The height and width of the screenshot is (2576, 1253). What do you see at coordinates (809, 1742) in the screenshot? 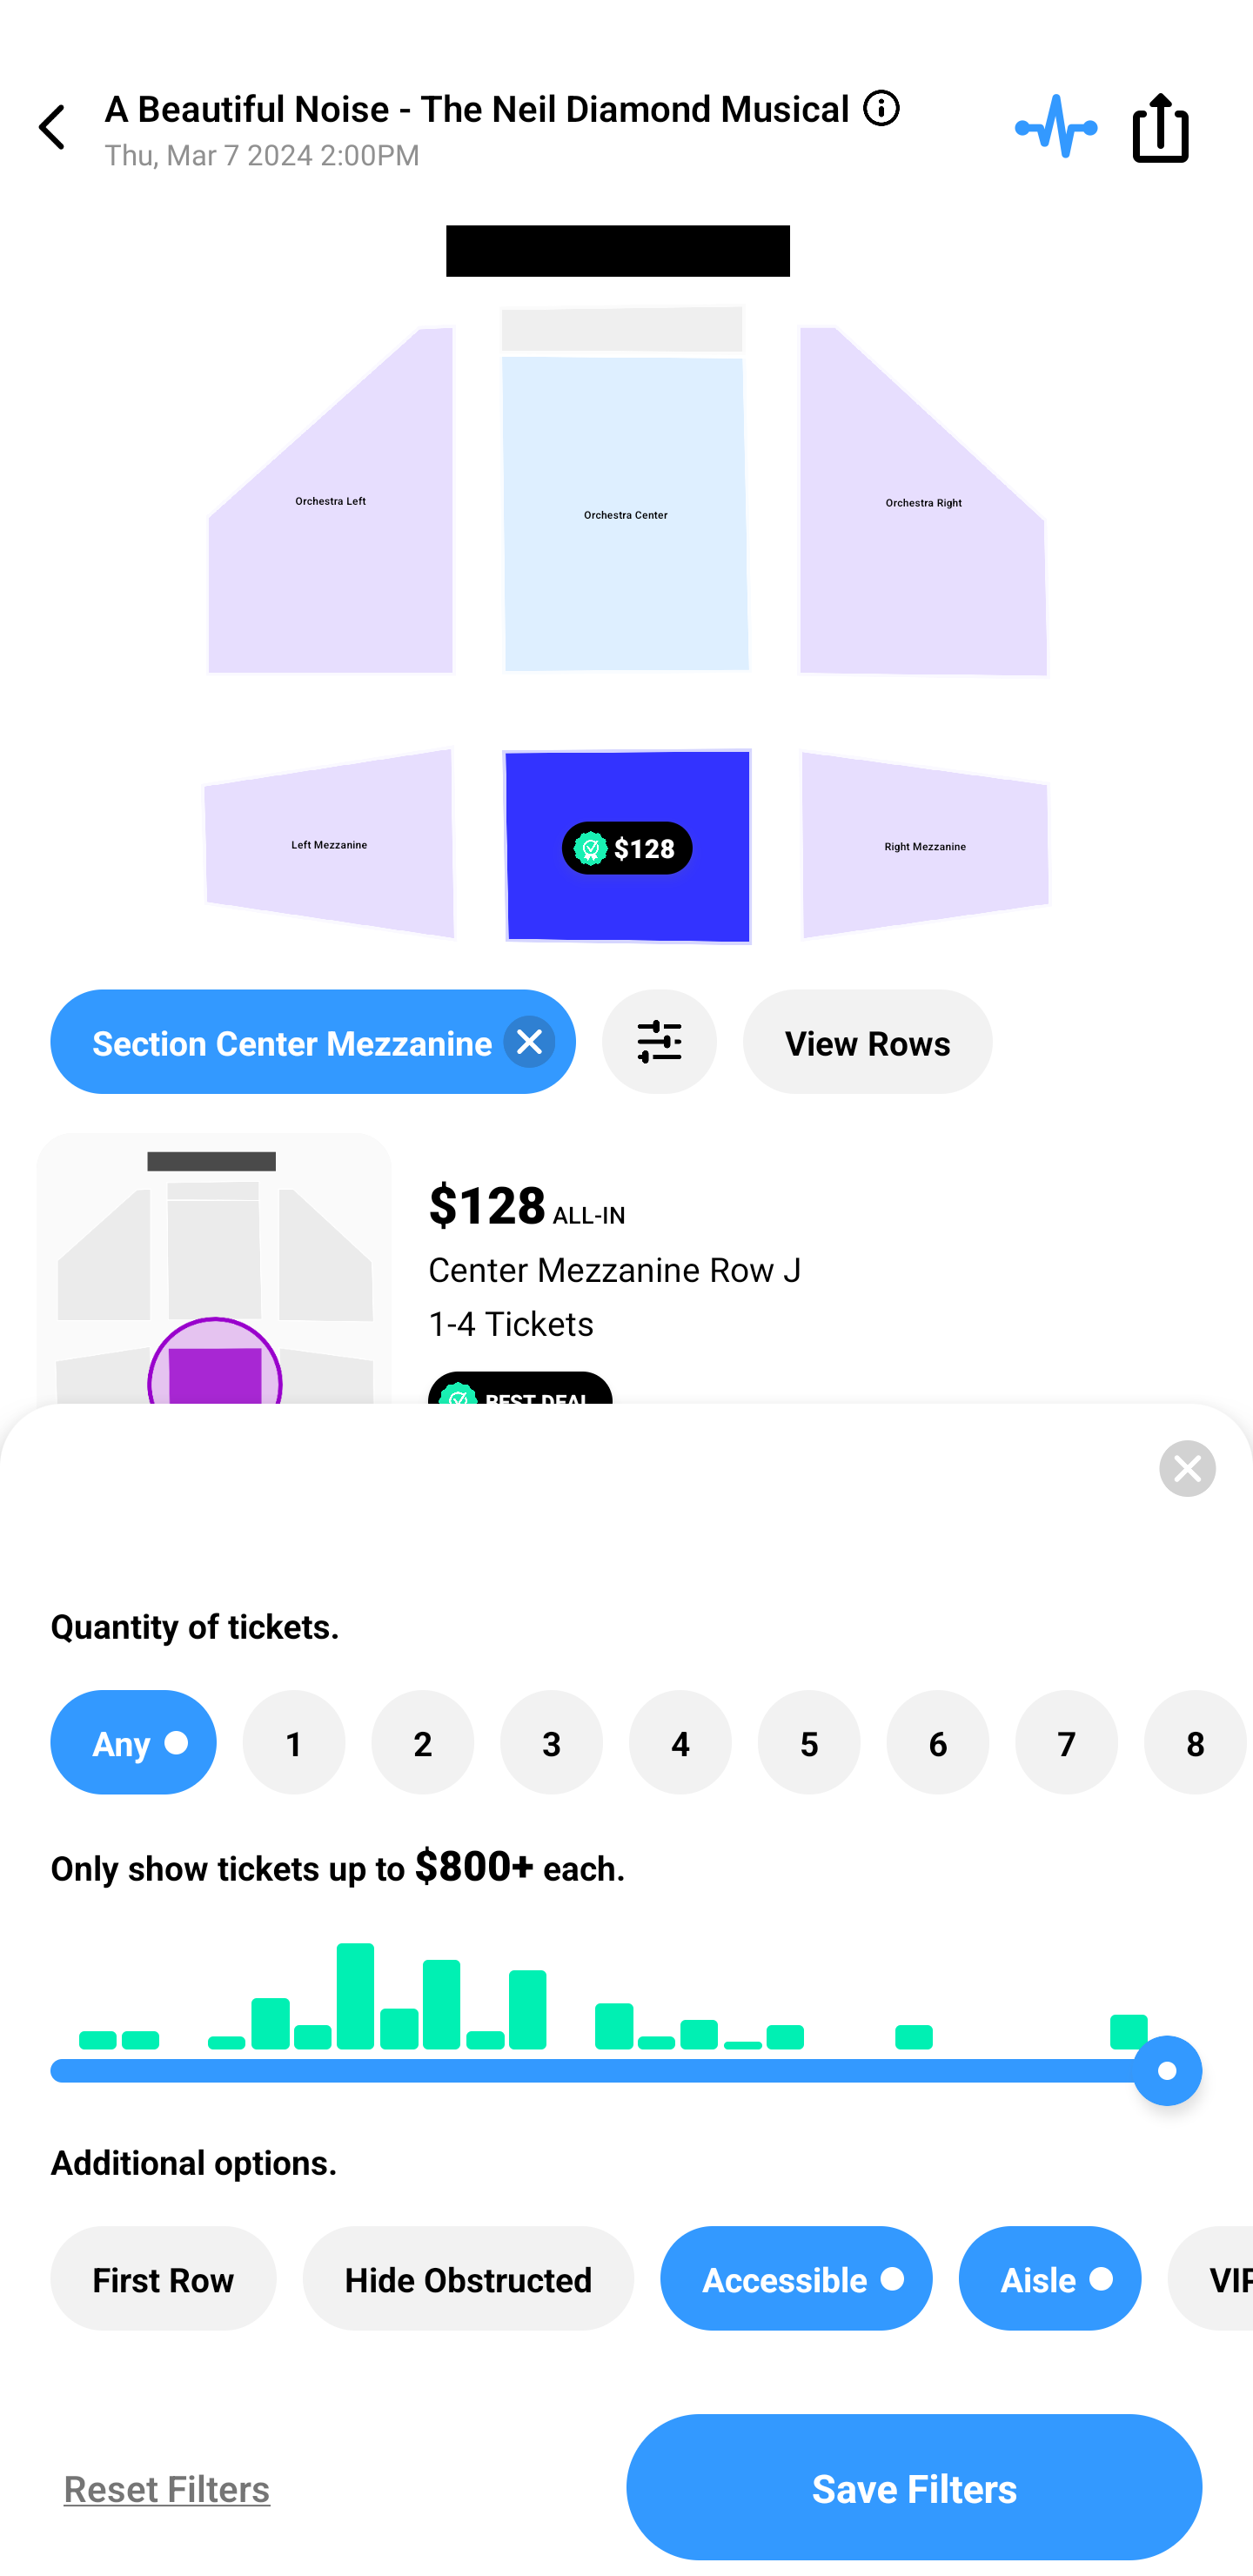
I see `5` at bounding box center [809, 1742].